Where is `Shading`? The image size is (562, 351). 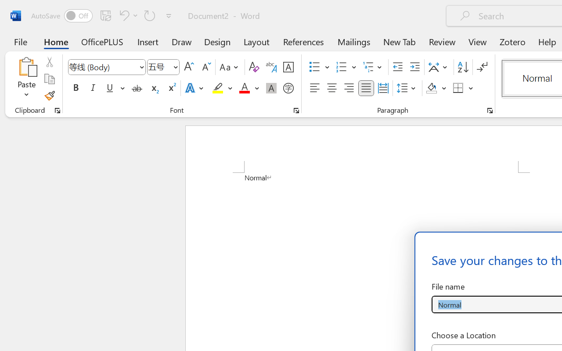
Shading is located at coordinates (436, 88).